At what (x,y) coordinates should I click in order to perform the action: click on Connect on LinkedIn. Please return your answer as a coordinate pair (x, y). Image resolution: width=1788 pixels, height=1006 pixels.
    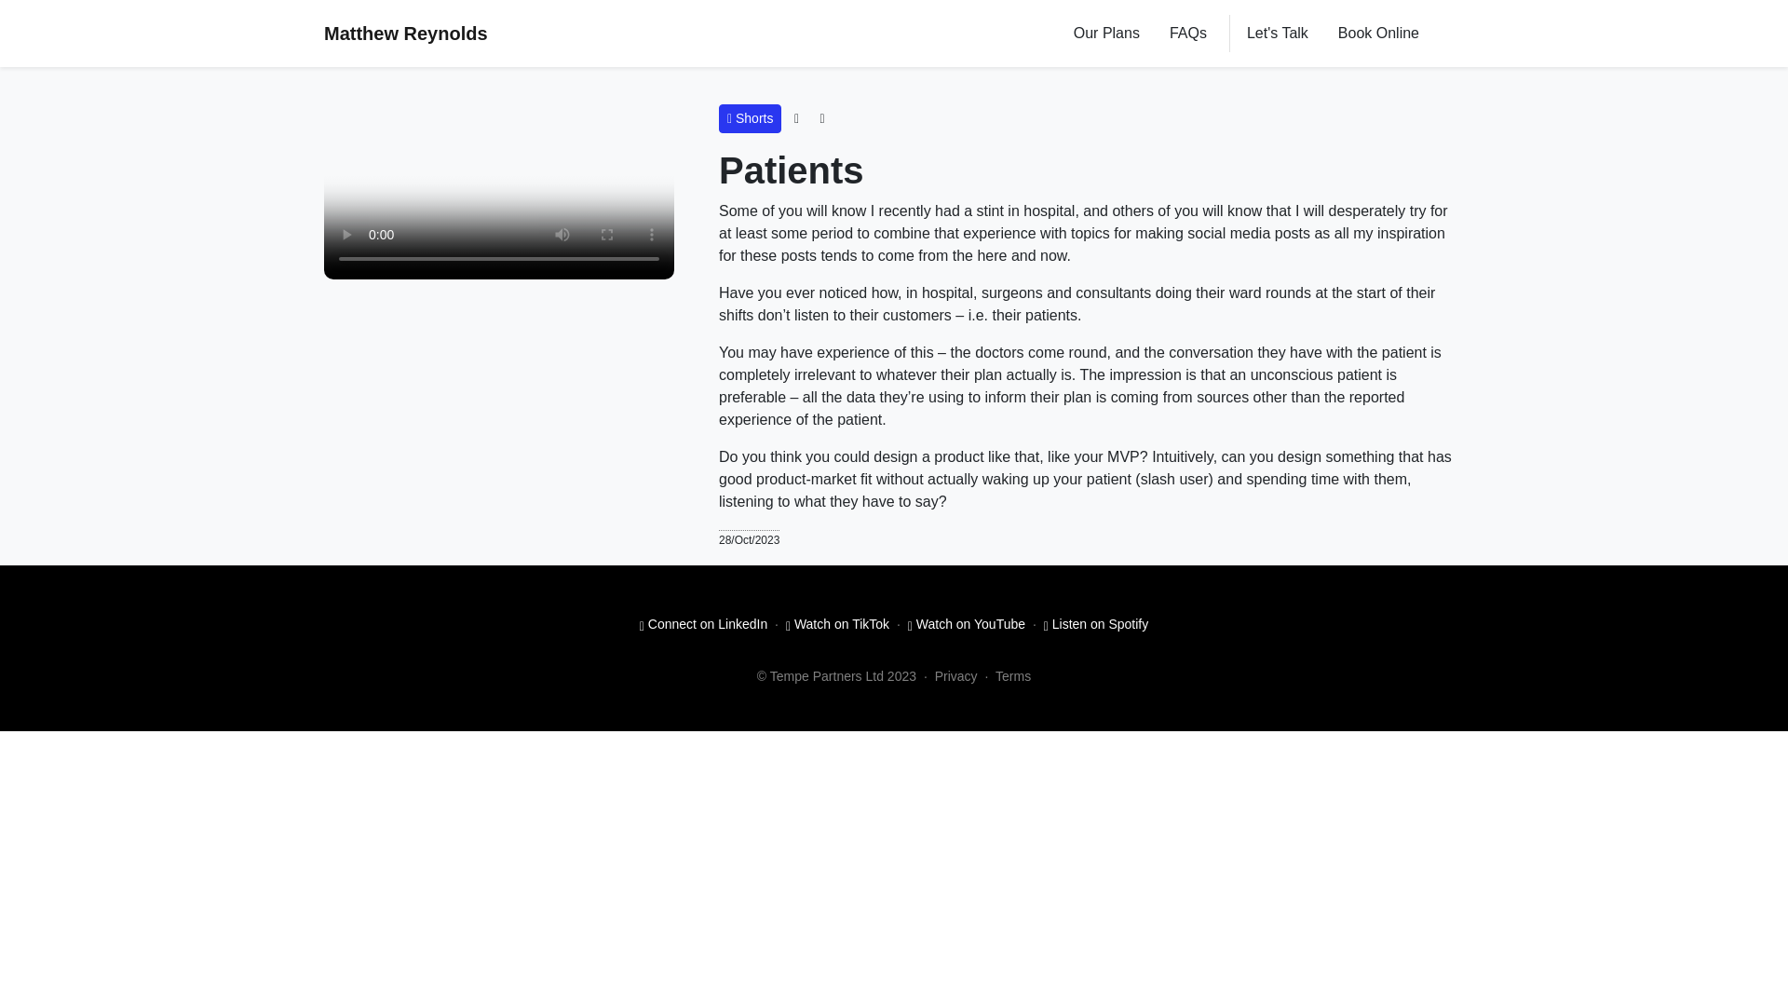
    Looking at the image, I should click on (703, 624).